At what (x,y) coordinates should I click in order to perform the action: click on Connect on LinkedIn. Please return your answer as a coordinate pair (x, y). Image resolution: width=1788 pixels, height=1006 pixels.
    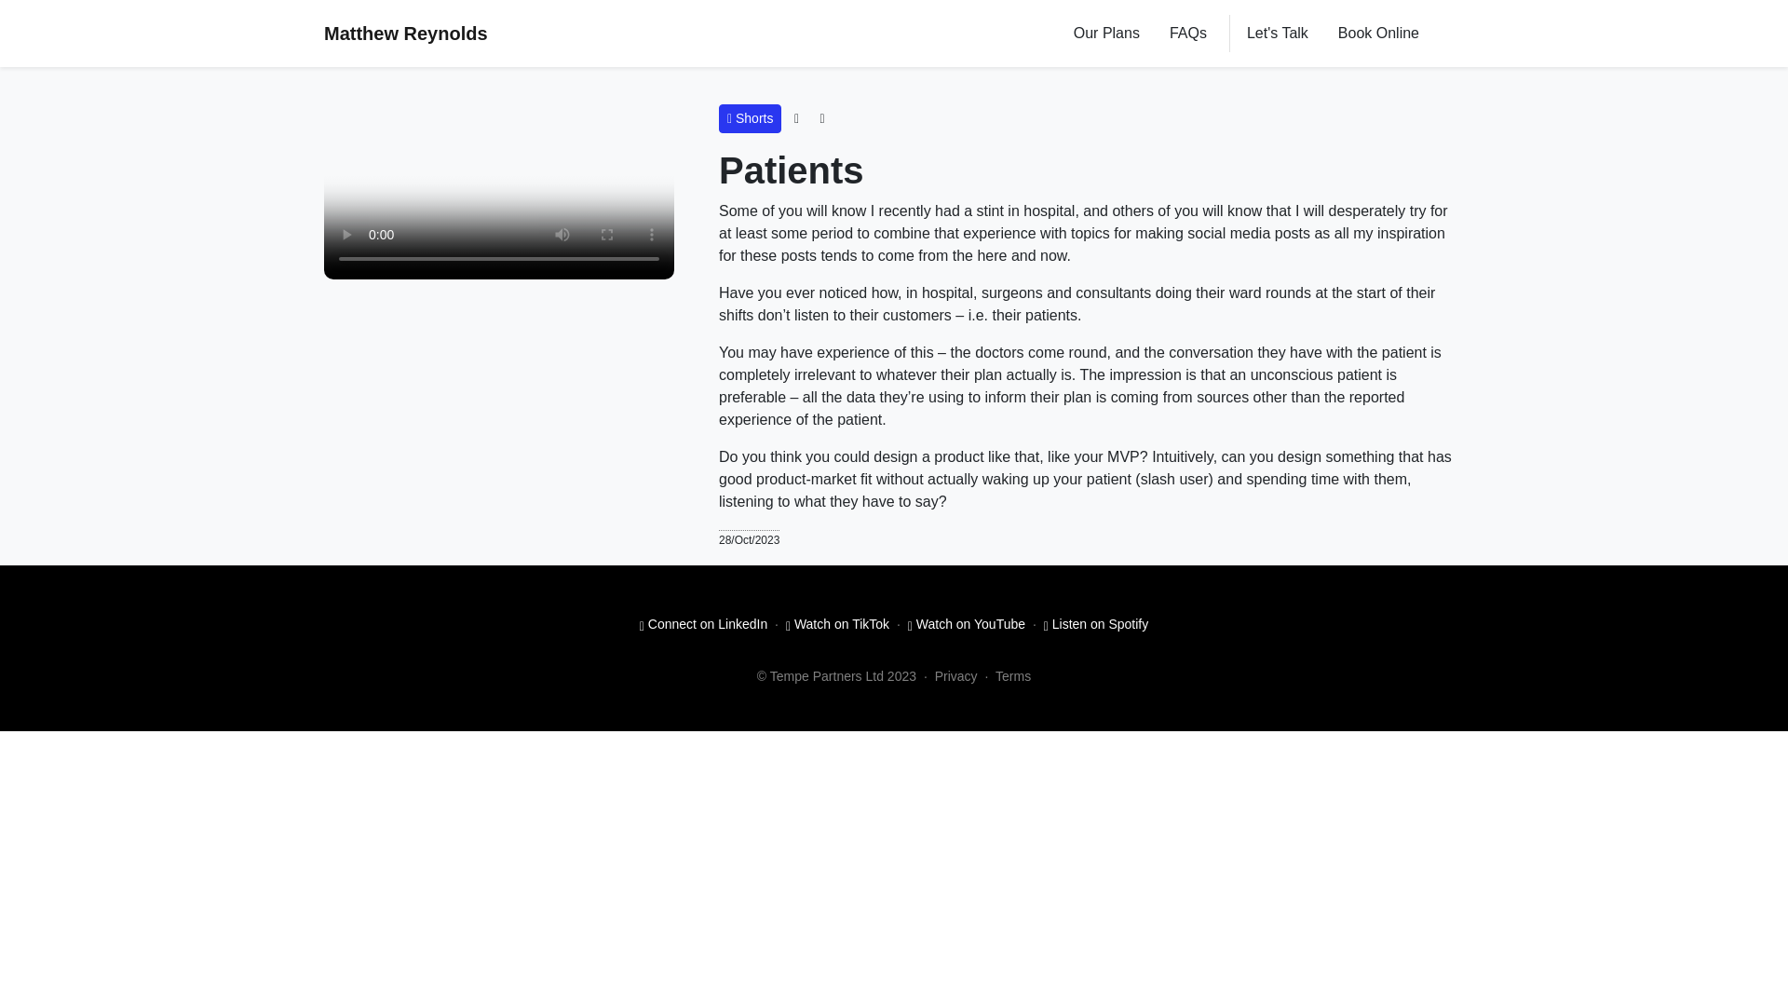
    Looking at the image, I should click on (703, 624).